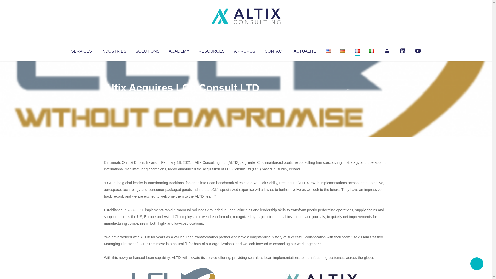 The image size is (496, 279). What do you see at coordinates (211, 50) in the screenshot?
I see `RESOURCES` at bounding box center [211, 50].